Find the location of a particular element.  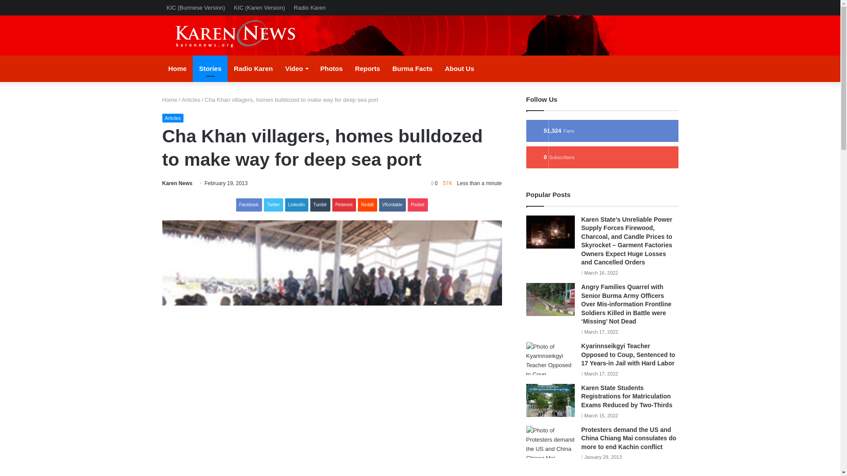

Pocket is located at coordinates (417, 205).